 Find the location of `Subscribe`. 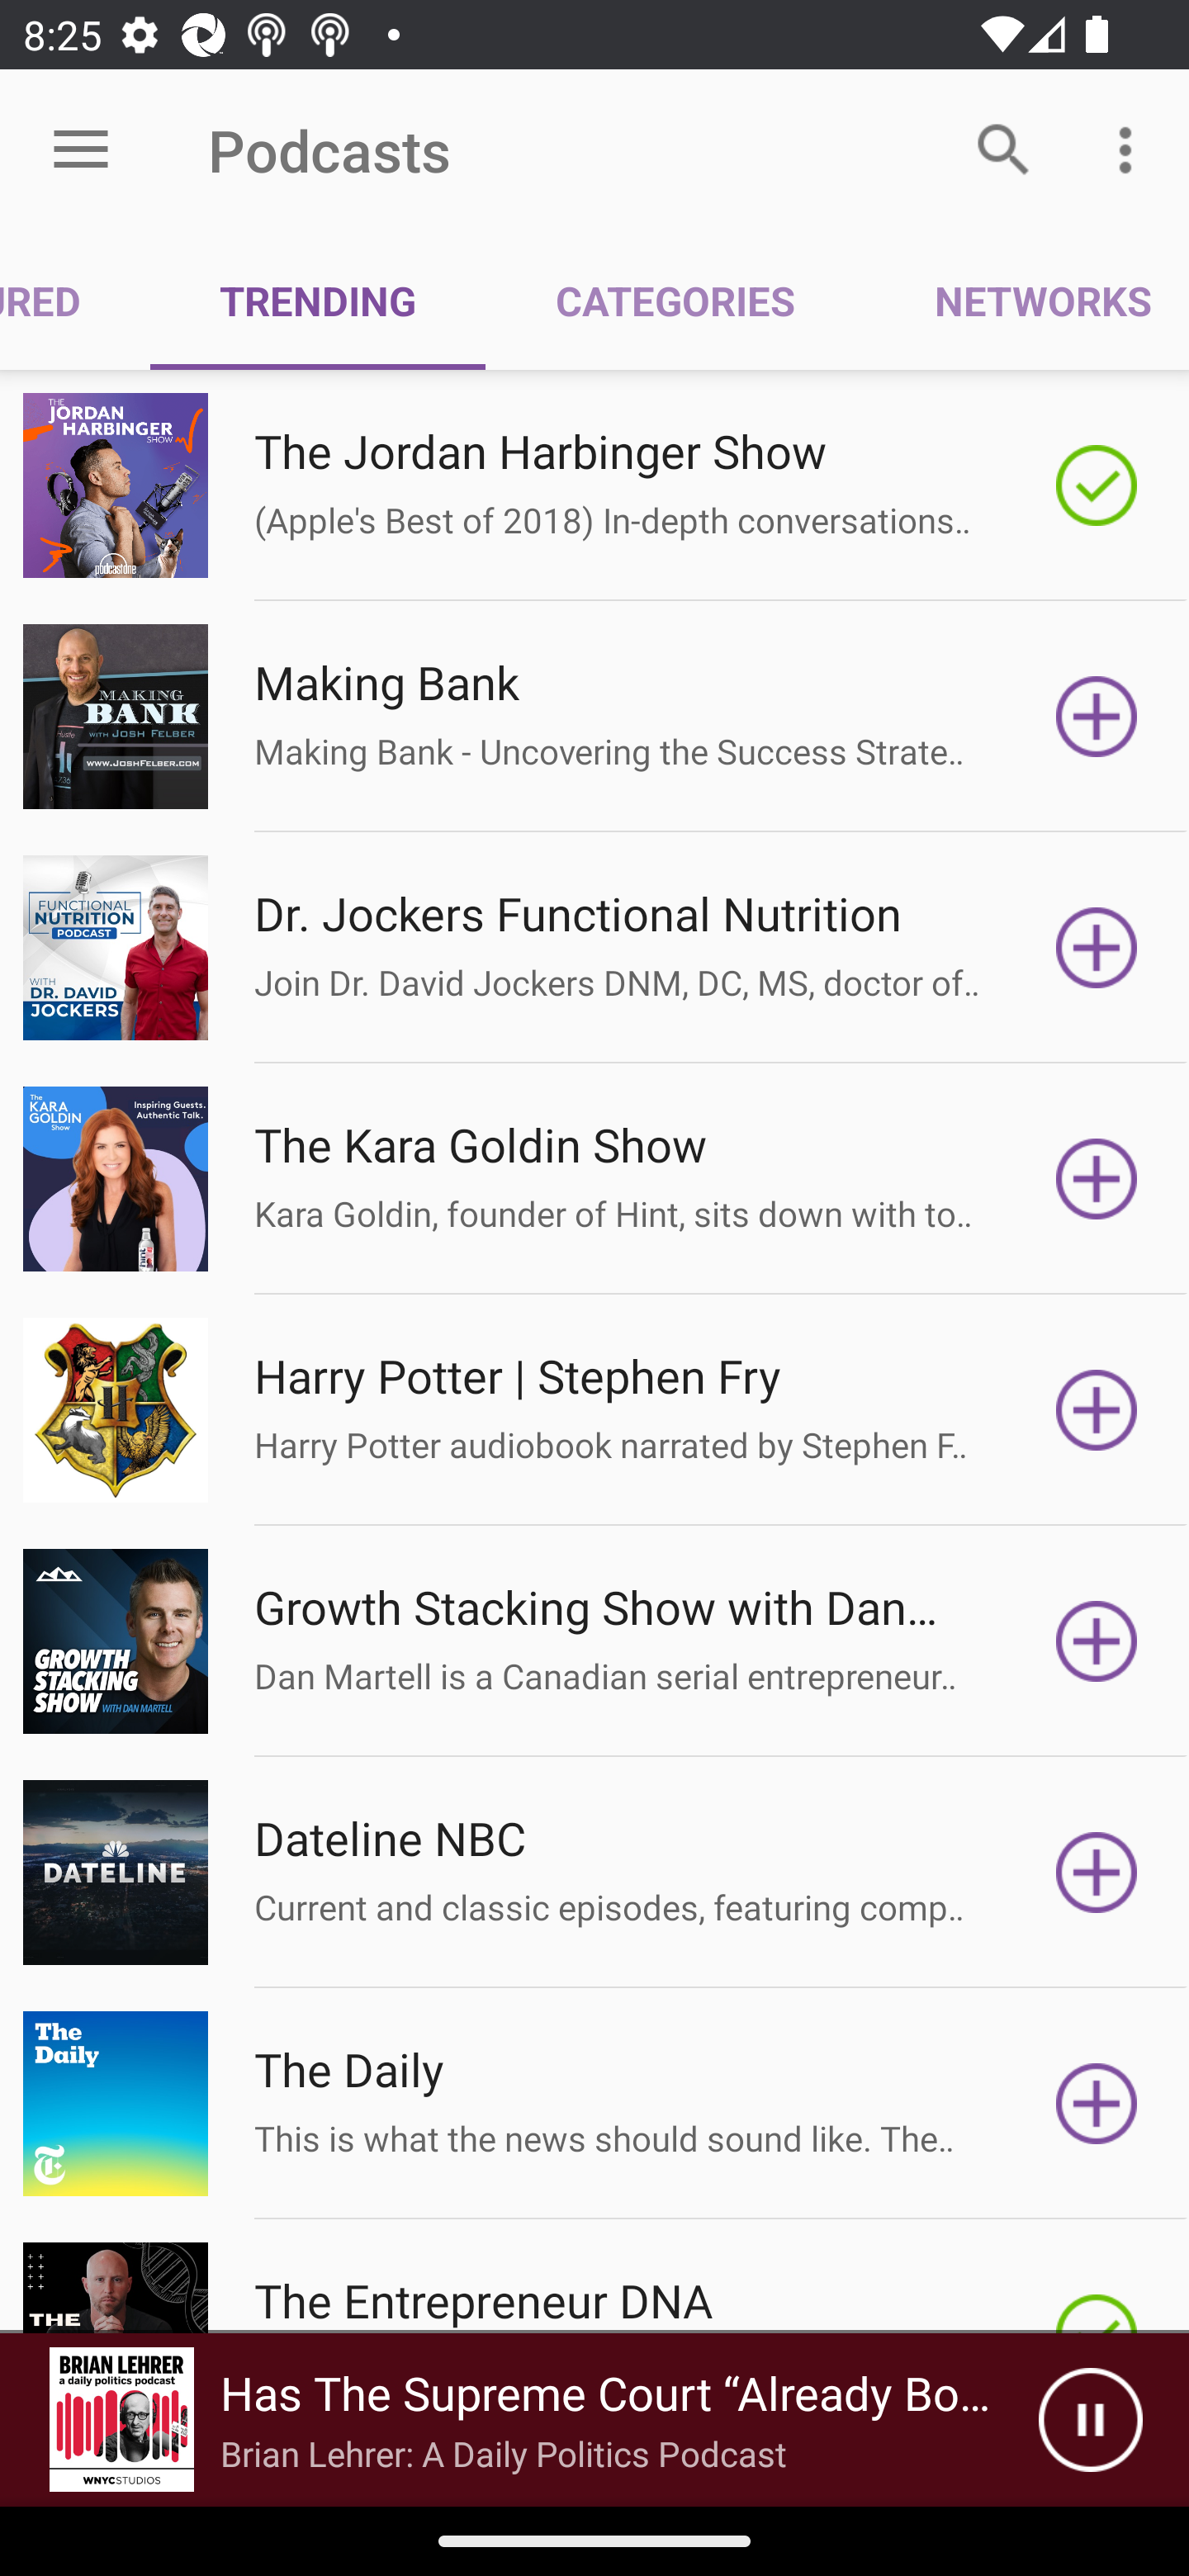

Subscribe is located at coordinates (1097, 1641).